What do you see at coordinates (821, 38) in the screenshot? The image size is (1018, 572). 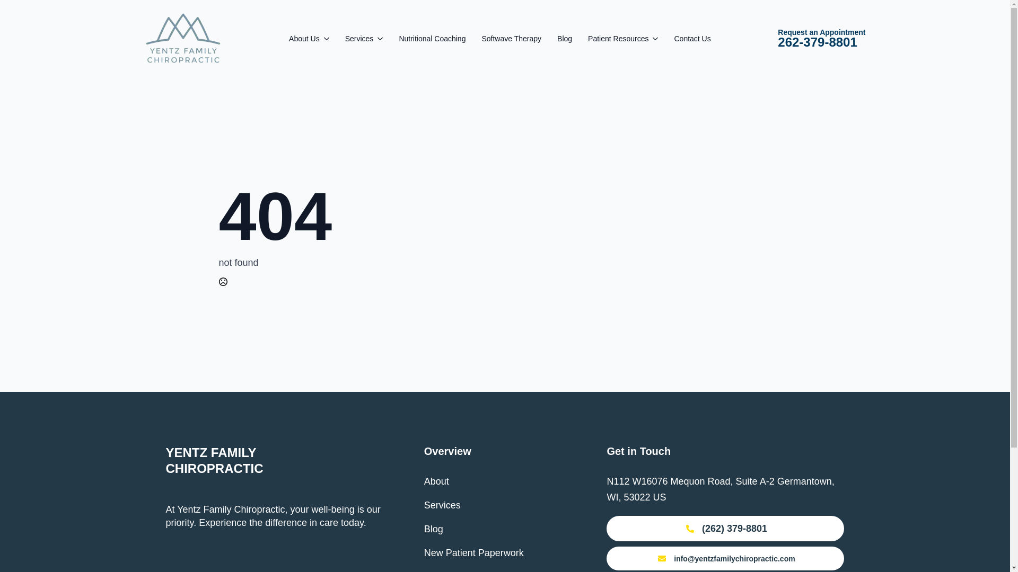 I see `About Us` at bounding box center [821, 38].